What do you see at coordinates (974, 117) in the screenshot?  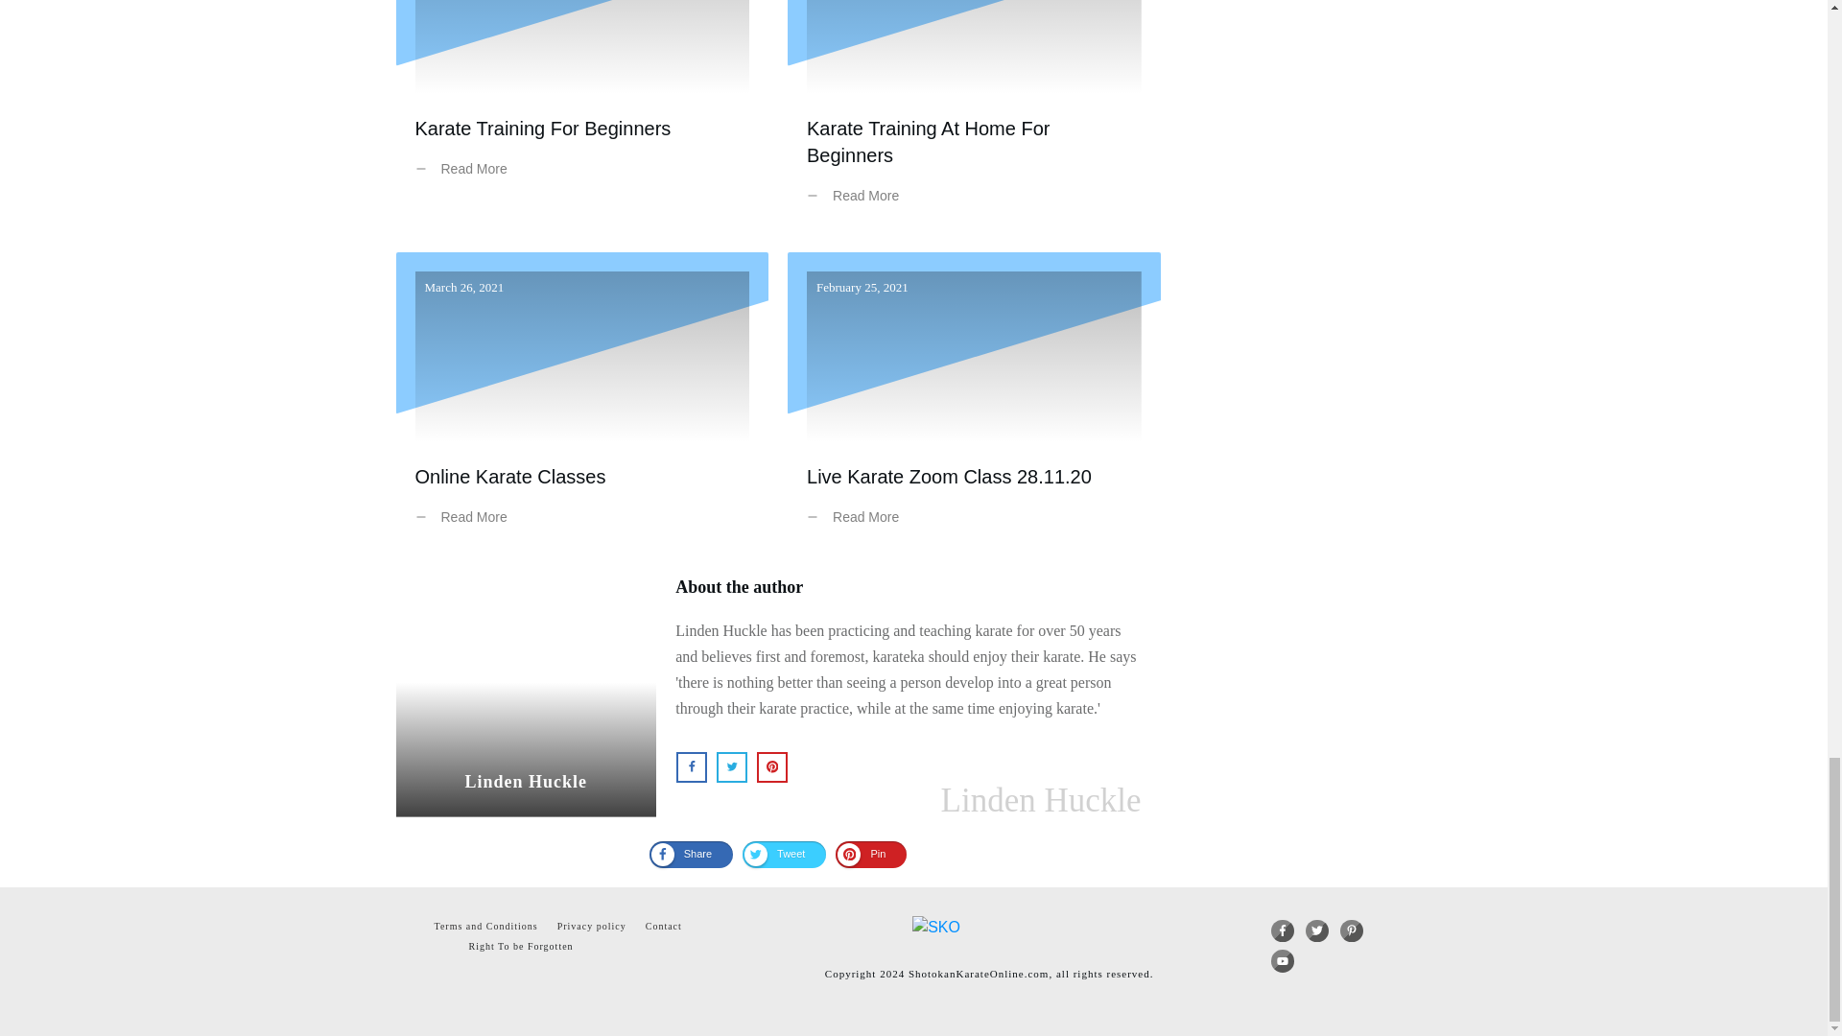 I see `Karate Training At Home For Beginners` at bounding box center [974, 117].